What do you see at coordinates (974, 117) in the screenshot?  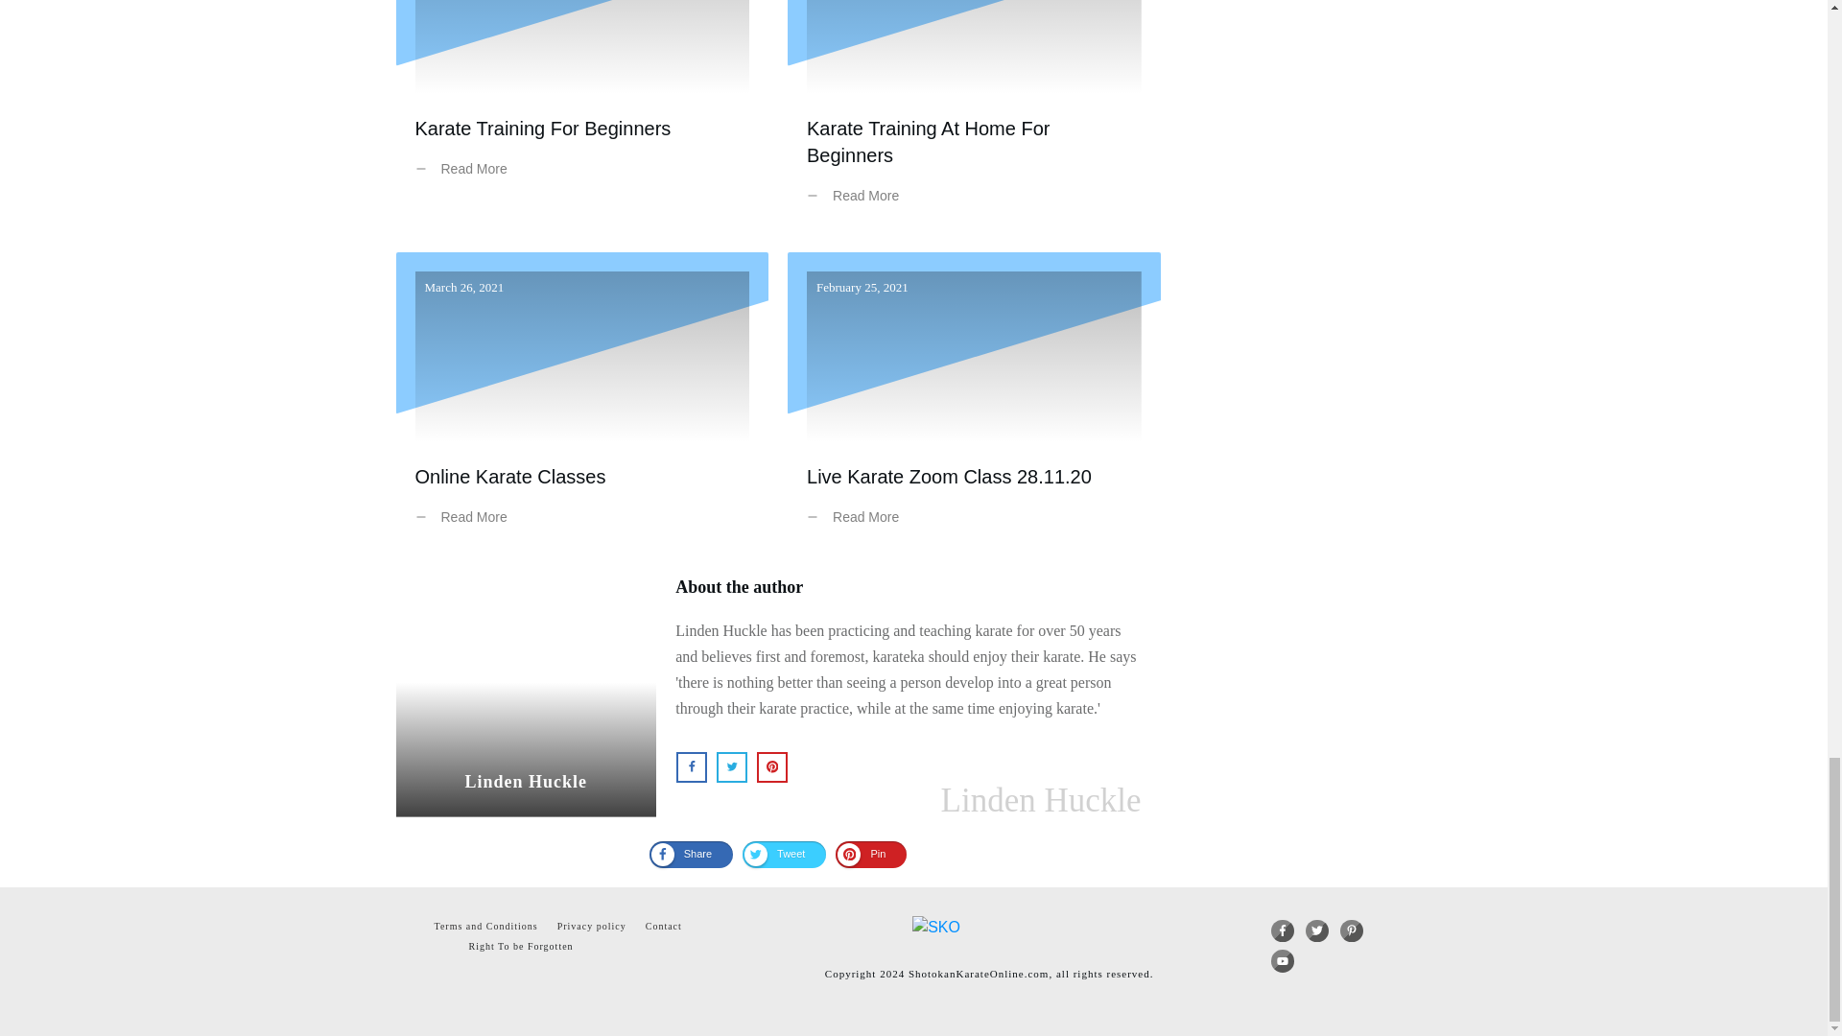 I see `Karate Training At Home For Beginners` at bounding box center [974, 117].